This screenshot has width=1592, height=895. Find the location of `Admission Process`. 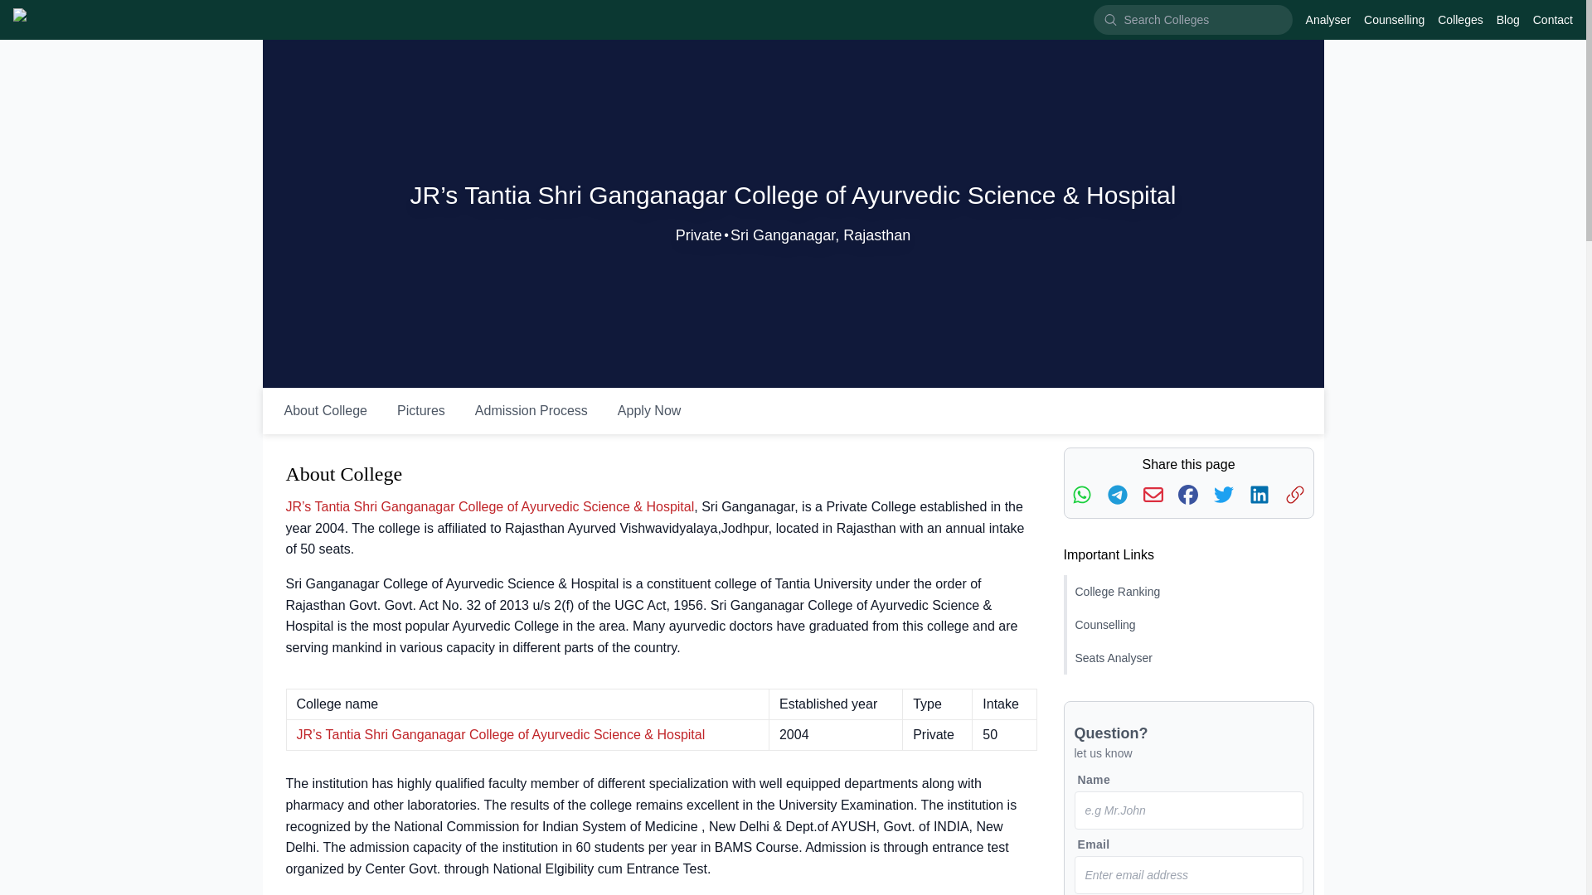

Admission Process is located at coordinates (531, 411).